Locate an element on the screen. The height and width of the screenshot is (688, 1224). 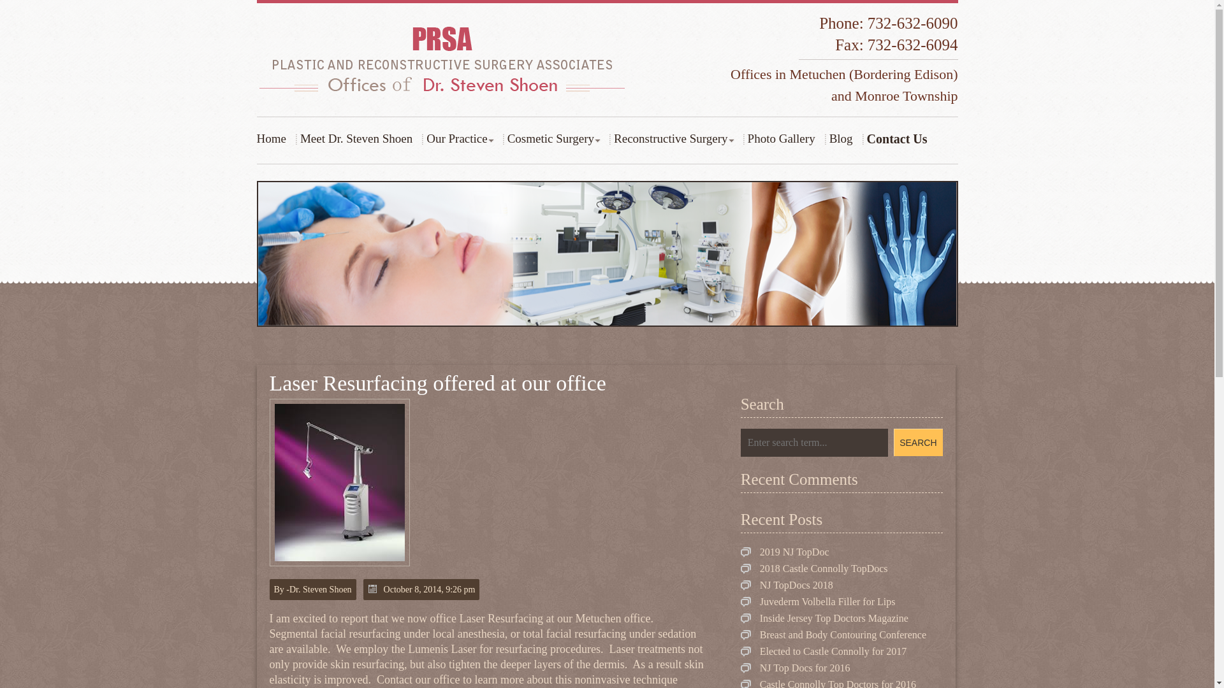
Home is located at coordinates (274, 139).